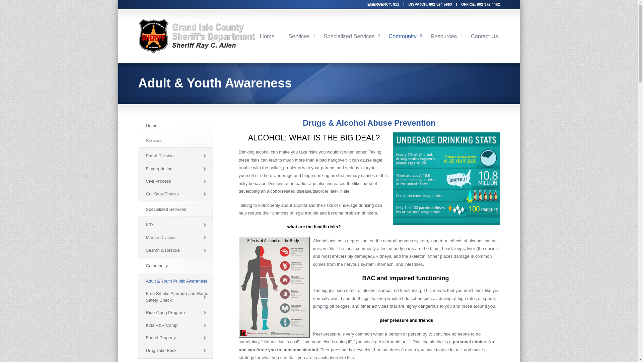 The image size is (643, 362). What do you see at coordinates (299, 36) in the screenshot?
I see `Services` at bounding box center [299, 36].